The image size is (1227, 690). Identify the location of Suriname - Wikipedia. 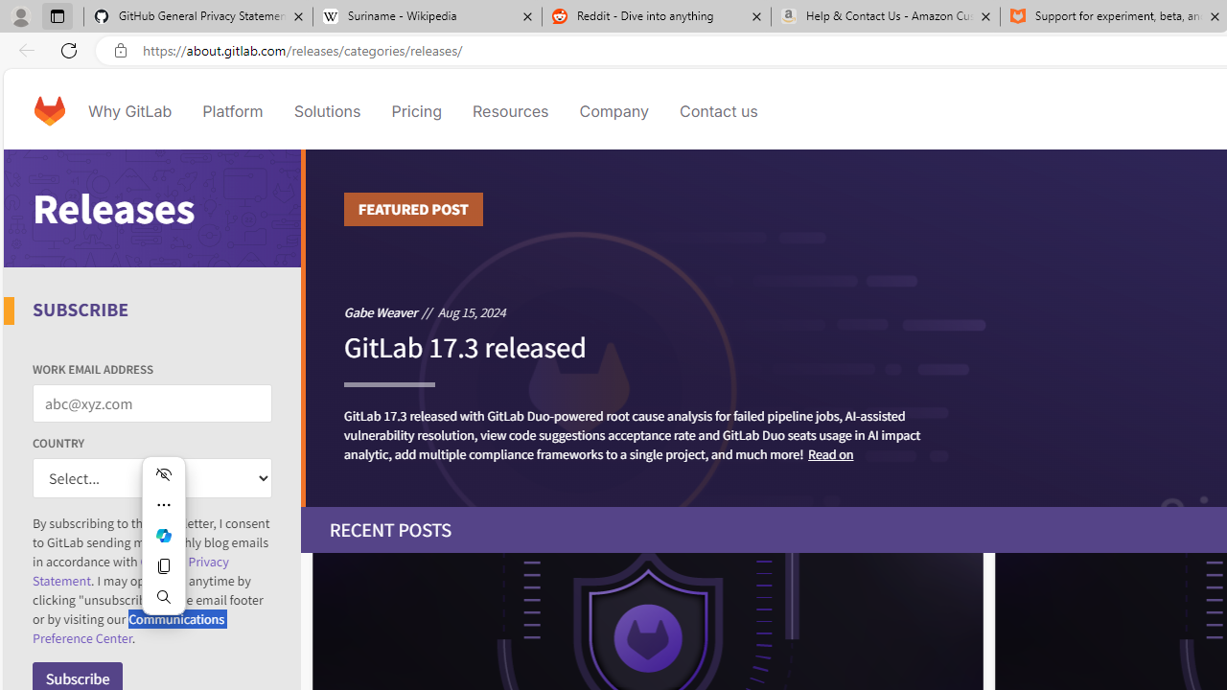
(427, 17).